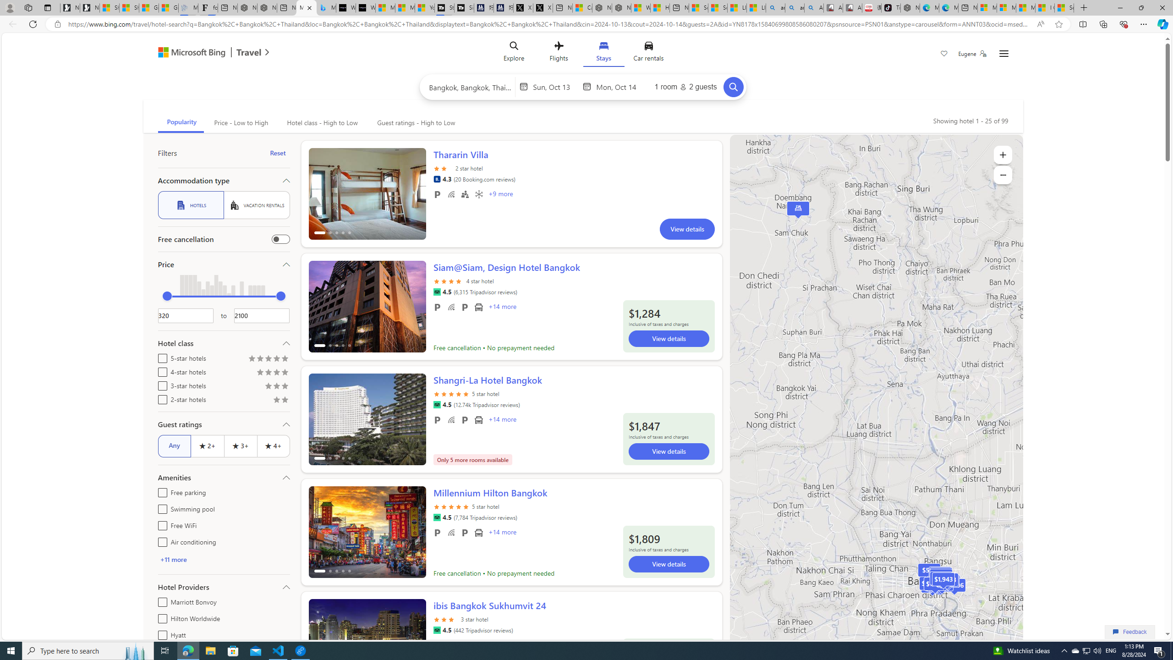  I want to click on ScrollRight, so click(414, 641).